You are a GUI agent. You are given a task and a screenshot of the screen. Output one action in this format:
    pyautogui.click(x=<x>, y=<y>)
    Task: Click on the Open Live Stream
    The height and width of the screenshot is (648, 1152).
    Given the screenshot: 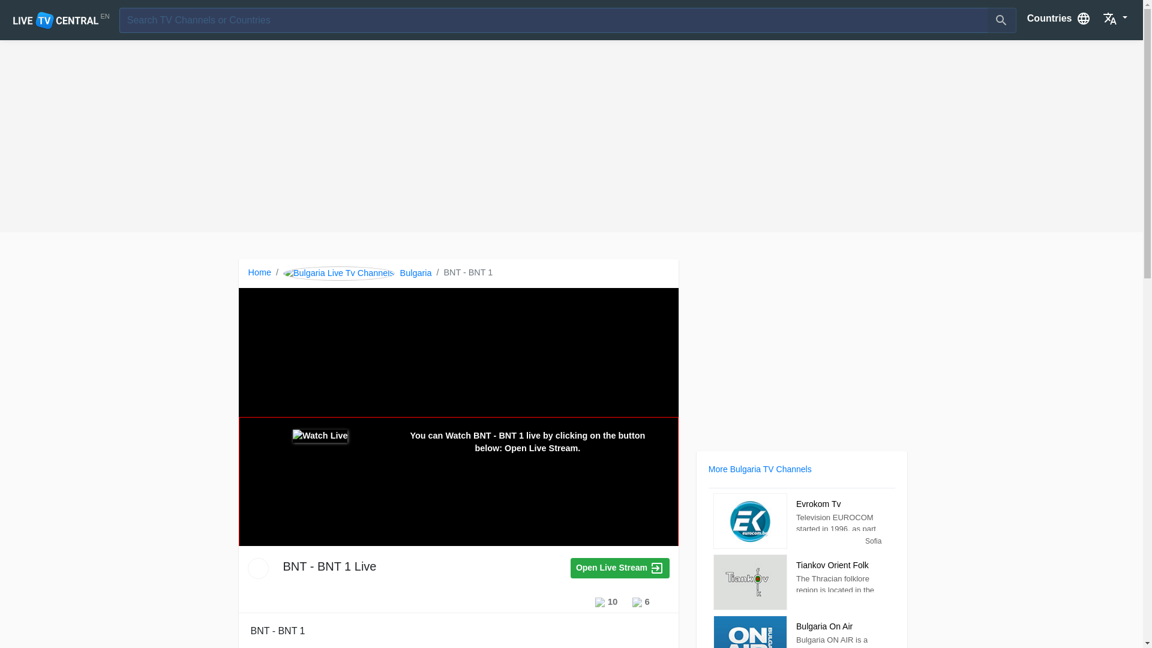 What is the action you would take?
    pyautogui.click(x=619, y=568)
    